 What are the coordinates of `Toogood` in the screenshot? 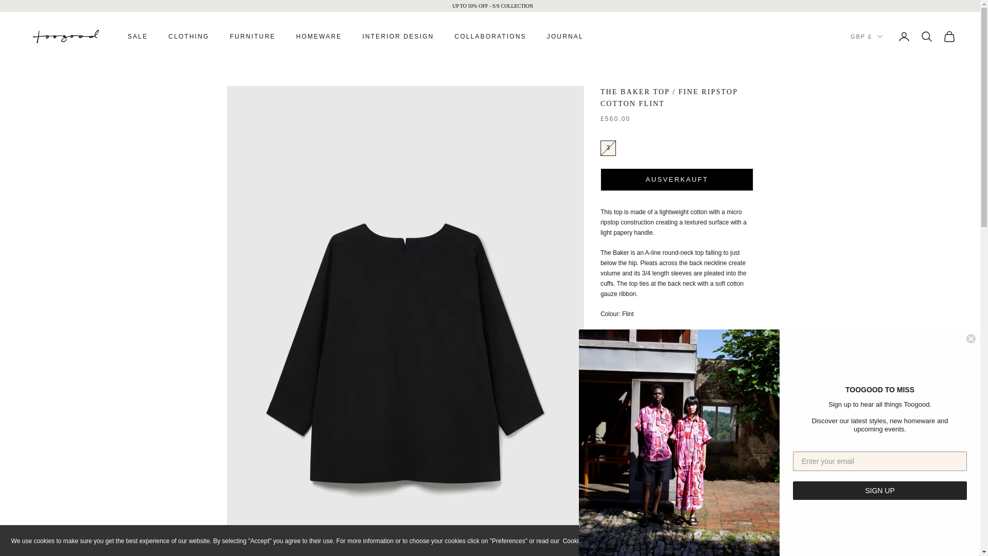 It's located at (66, 37).